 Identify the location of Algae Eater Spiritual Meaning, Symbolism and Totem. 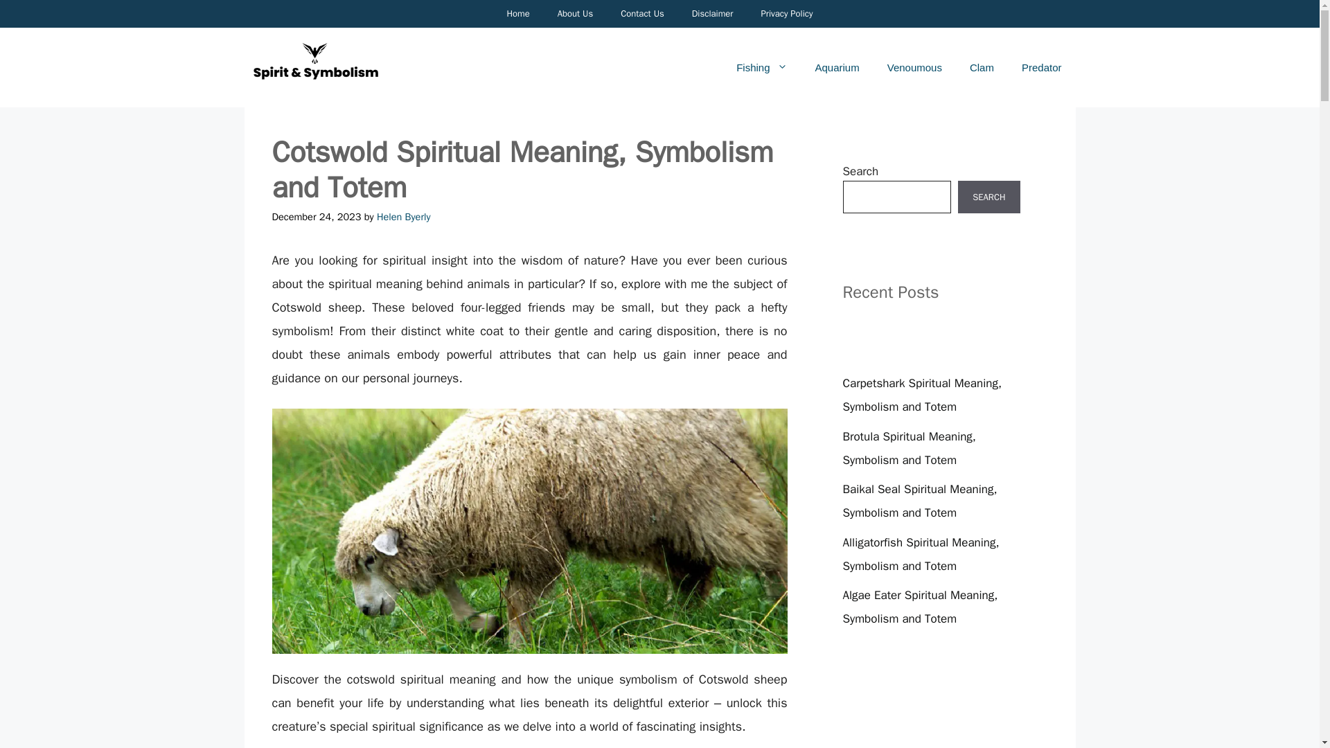
(920, 607).